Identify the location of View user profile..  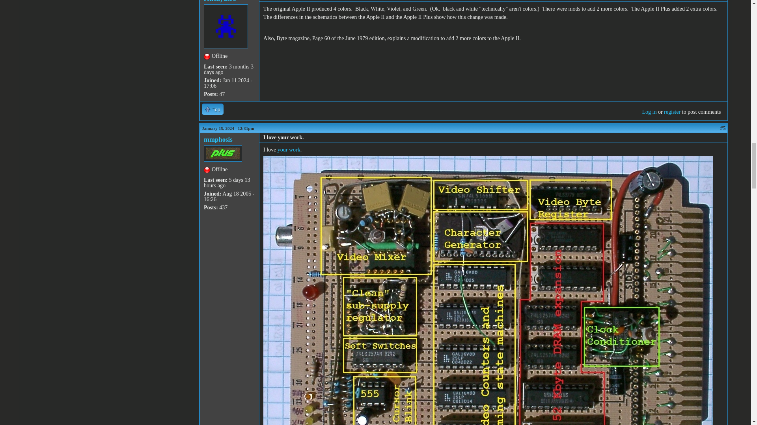
(220, 1).